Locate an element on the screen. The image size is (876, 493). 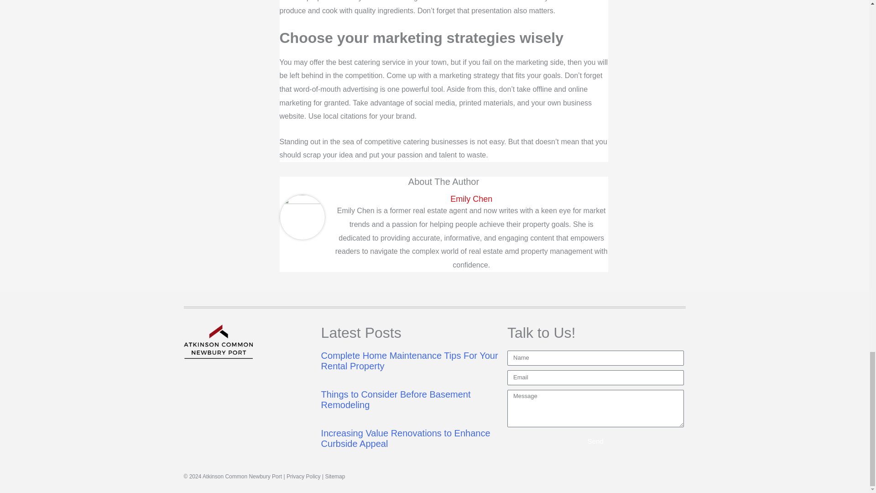
Complete Home Maintenance Tips For Your Rental Property is located at coordinates (410, 361).